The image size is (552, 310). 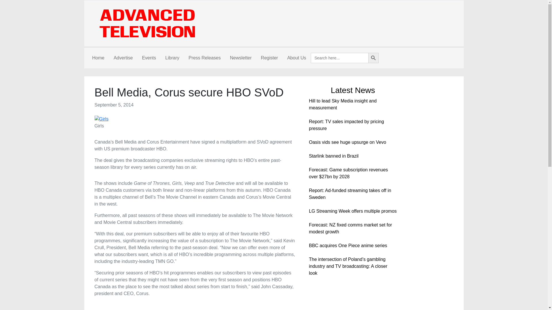 What do you see at coordinates (333, 156) in the screenshot?
I see `Starlink banned in Brazil` at bounding box center [333, 156].